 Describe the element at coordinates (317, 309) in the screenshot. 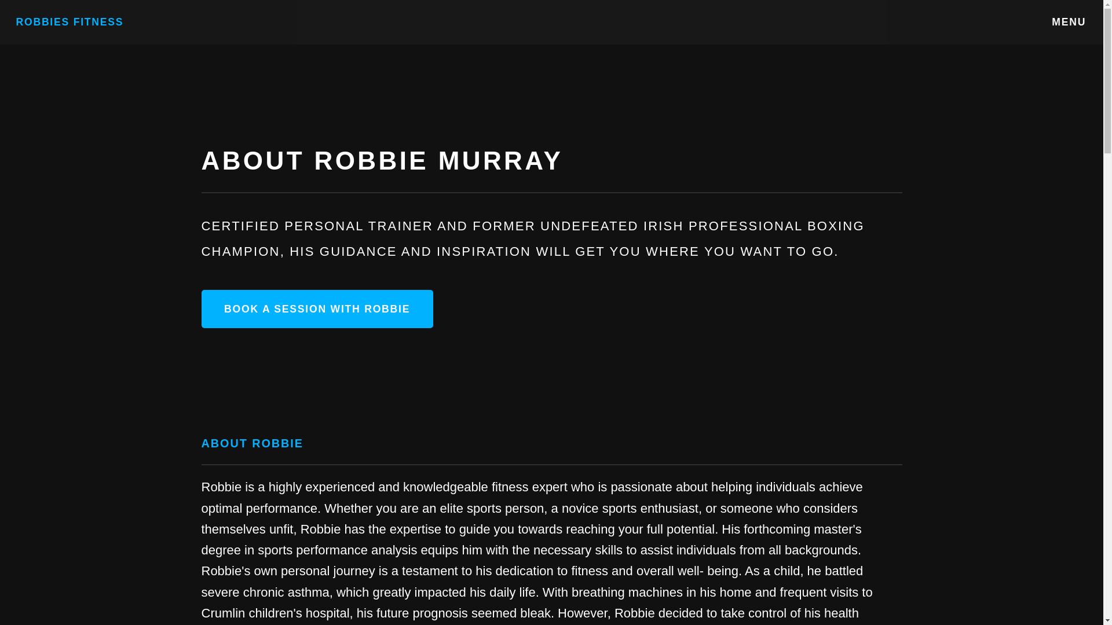

I see `BOOK A SESSION WITH ROBBIE` at that location.